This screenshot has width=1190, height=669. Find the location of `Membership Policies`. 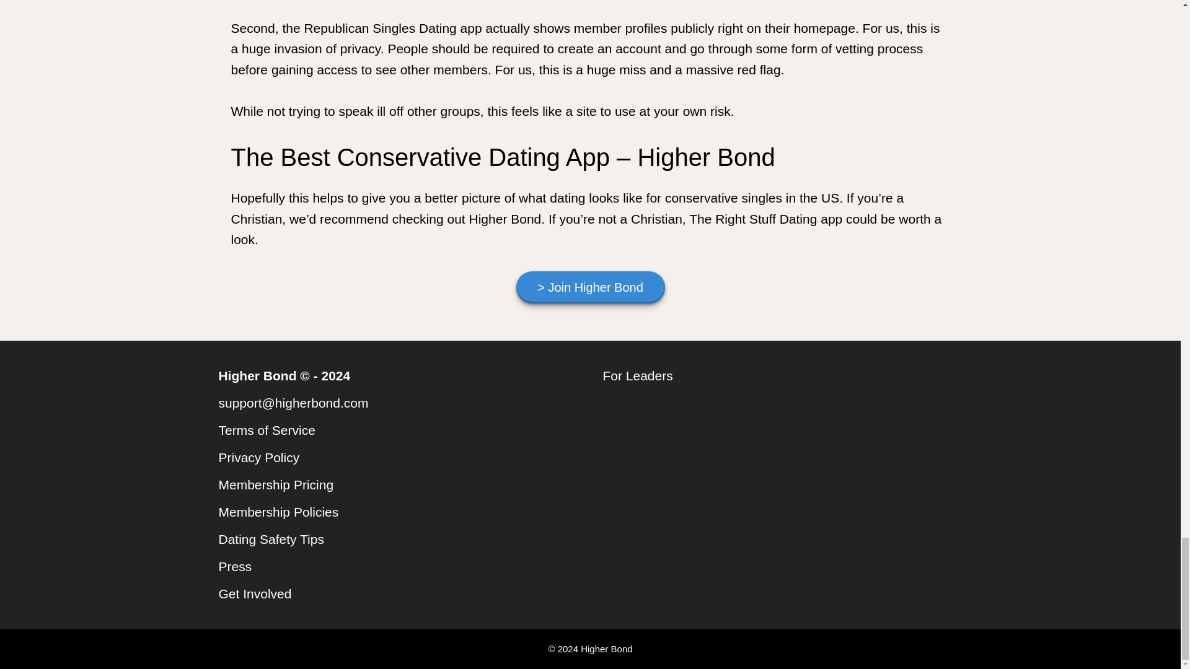

Membership Policies is located at coordinates (278, 512).